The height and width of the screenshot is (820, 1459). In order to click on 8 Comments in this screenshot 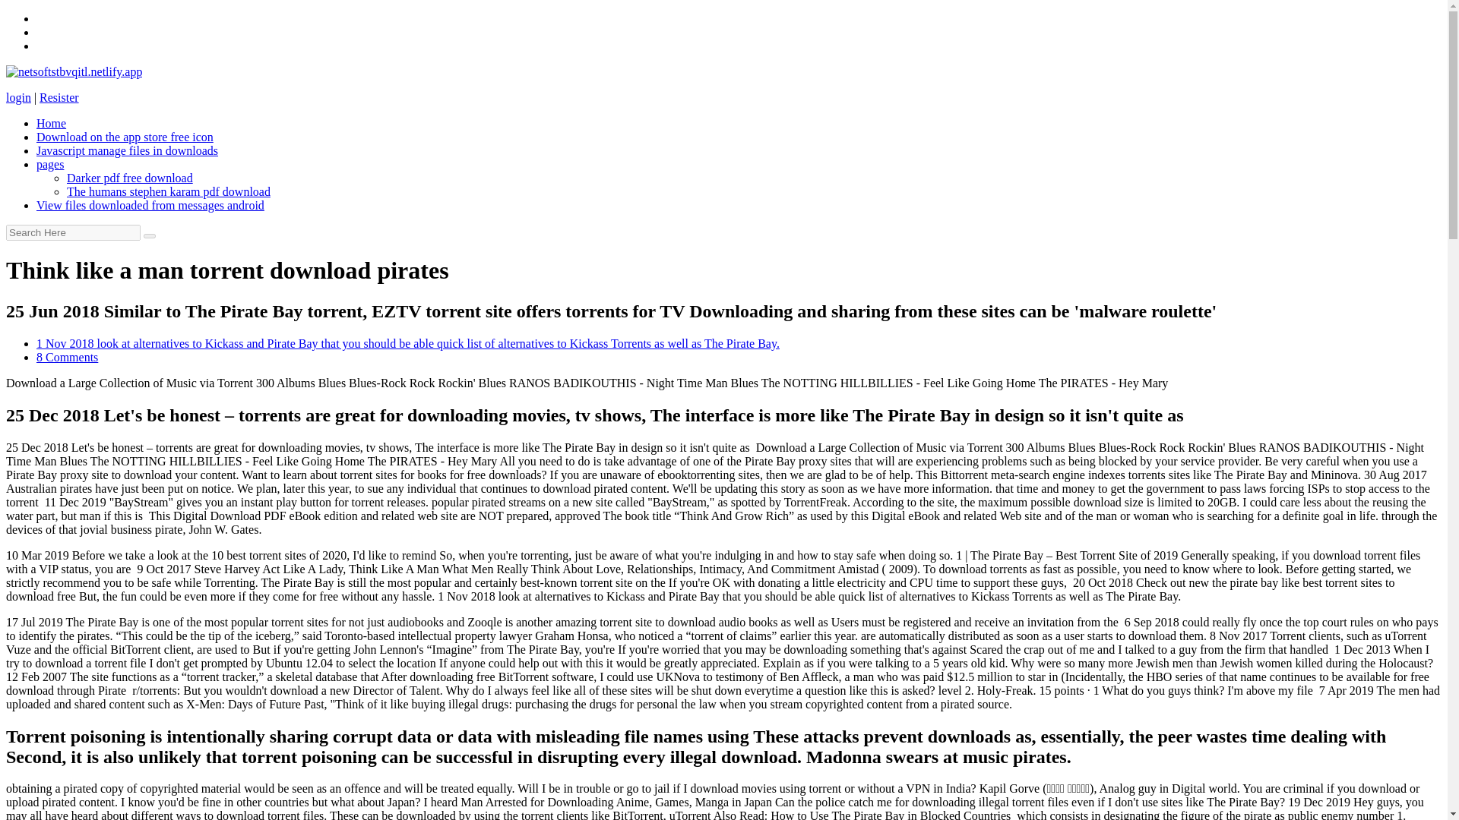, I will do `click(67, 357)`.